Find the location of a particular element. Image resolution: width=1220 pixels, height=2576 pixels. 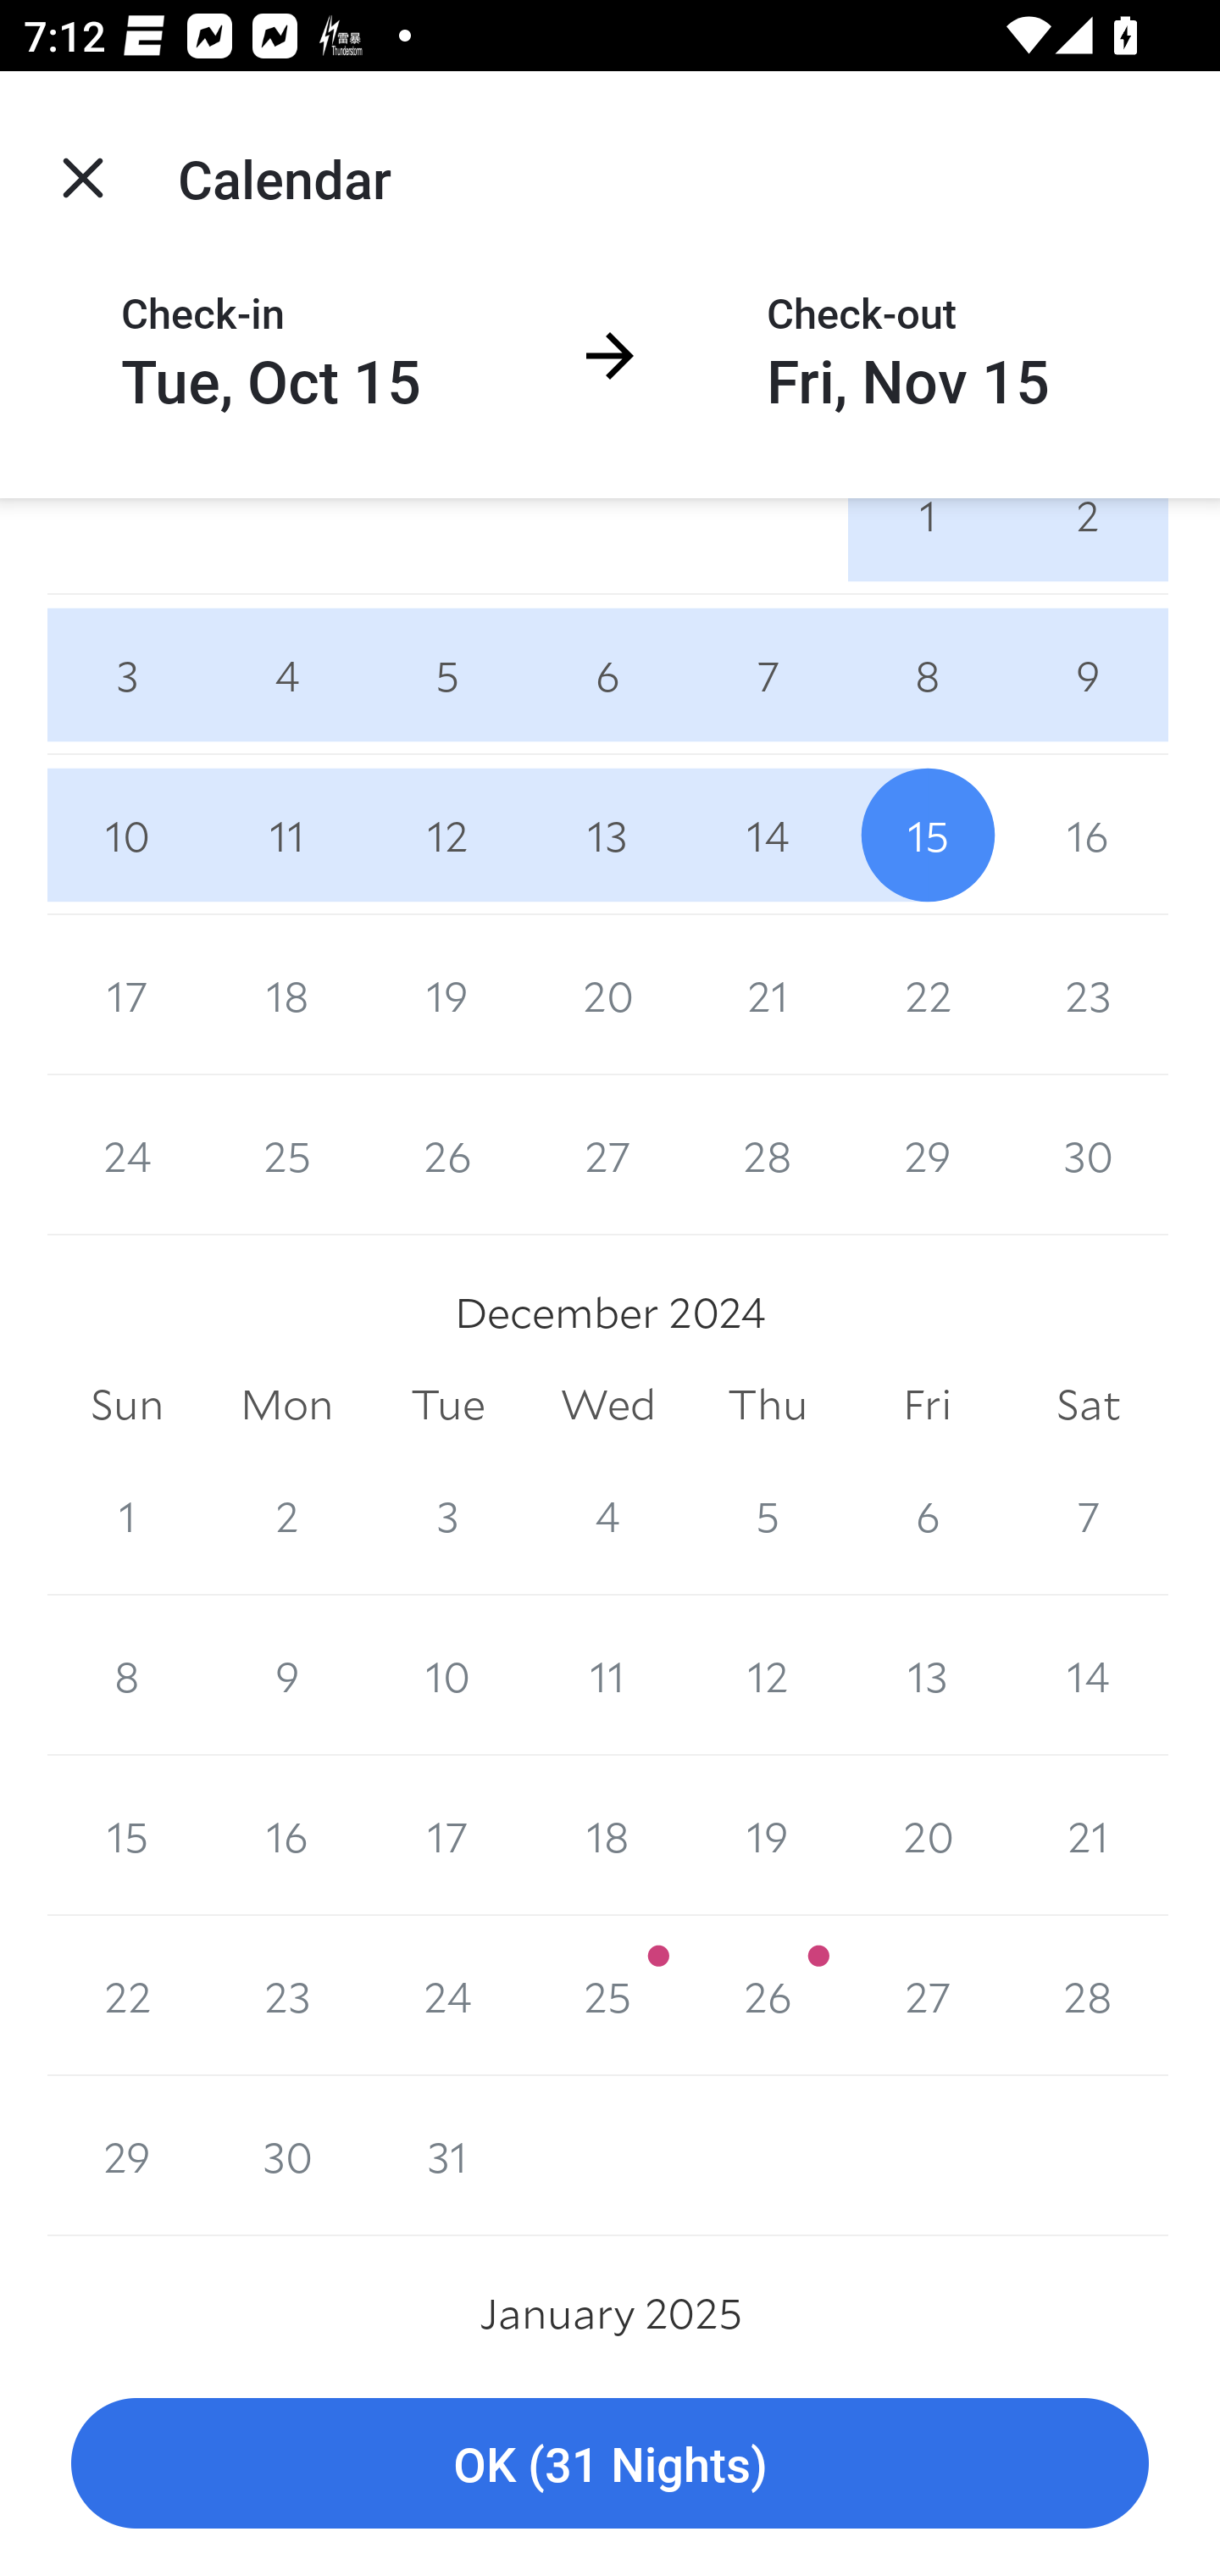

10 10 November 2024 is located at coordinates (127, 834).